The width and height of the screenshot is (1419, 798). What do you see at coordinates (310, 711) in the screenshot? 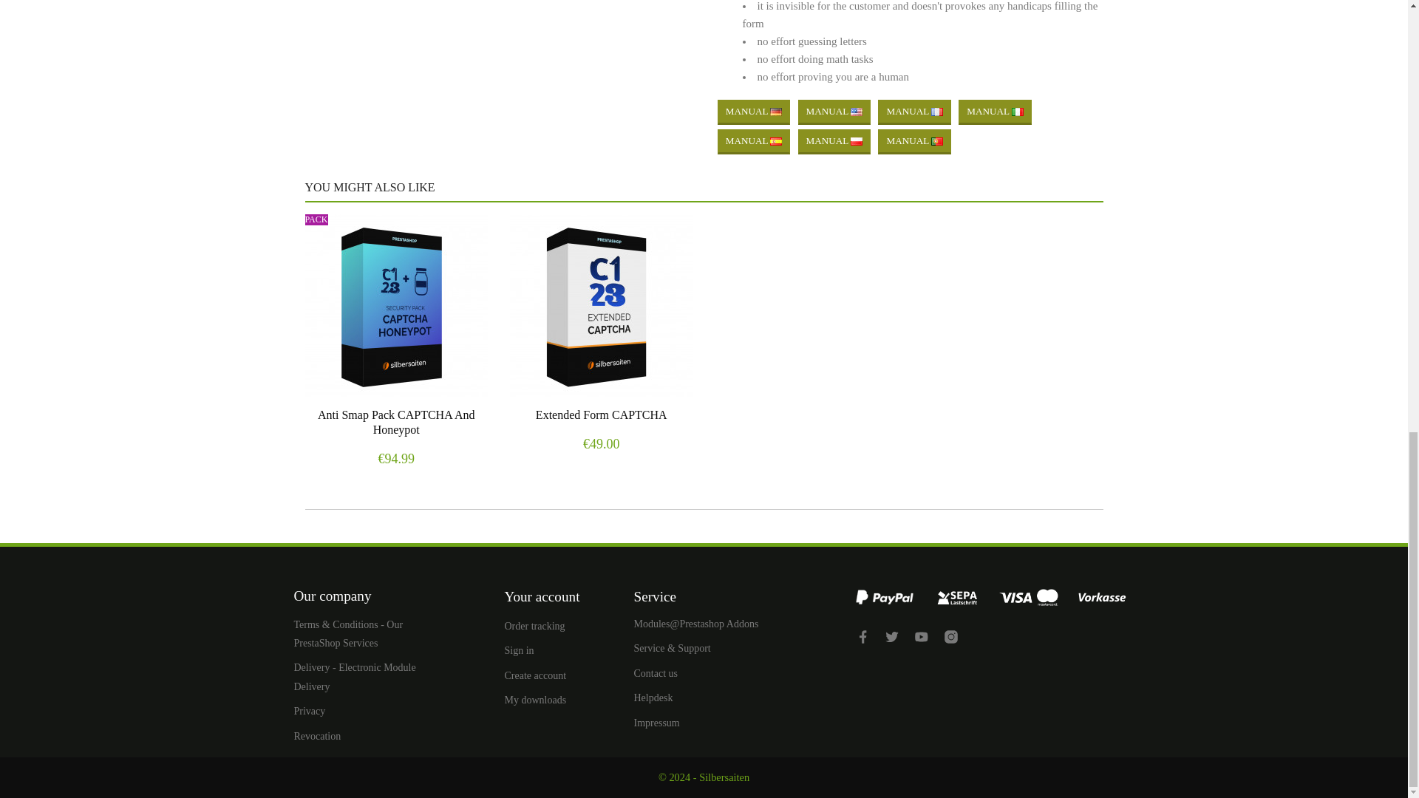
I see `Read our policies and terms for PrestaShop modules.` at bounding box center [310, 711].